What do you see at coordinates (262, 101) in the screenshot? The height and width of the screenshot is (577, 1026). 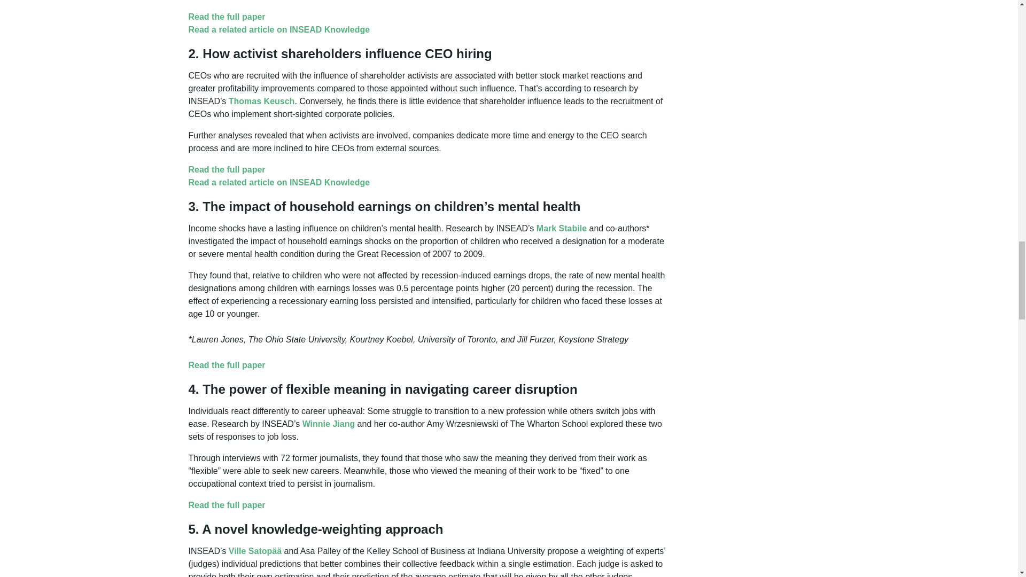 I see `Thomas Keusch` at bounding box center [262, 101].